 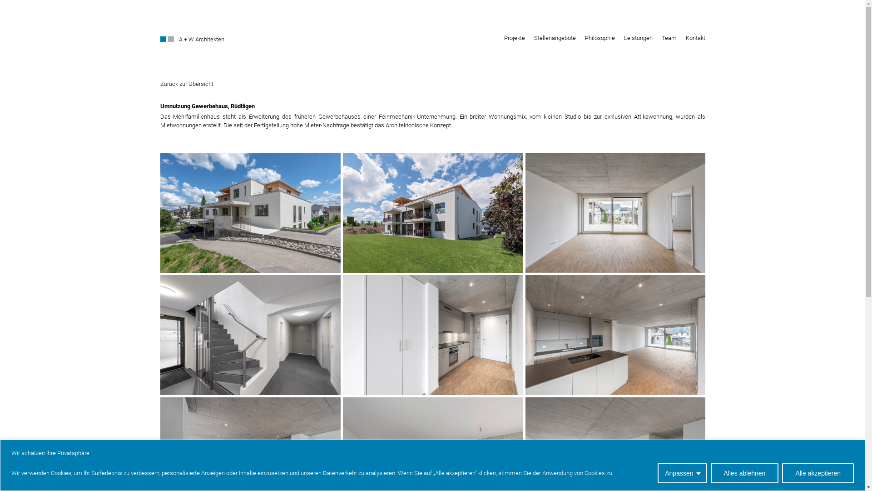 I want to click on aw-architekten-kirchberg-umnutzung-gewerbehaus-ruedtligen-13, so click(x=250, y=336).